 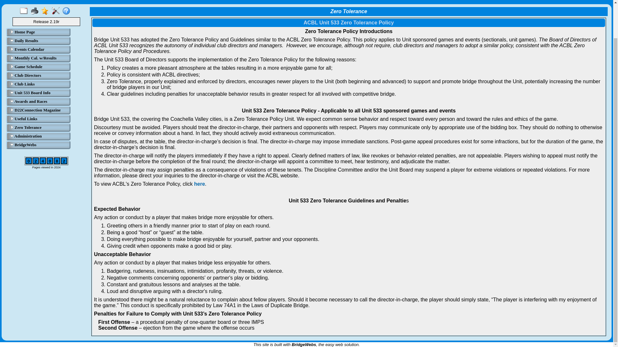 What do you see at coordinates (39, 145) in the screenshot?
I see ` BridgeWebs` at bounding box center [39, 145].